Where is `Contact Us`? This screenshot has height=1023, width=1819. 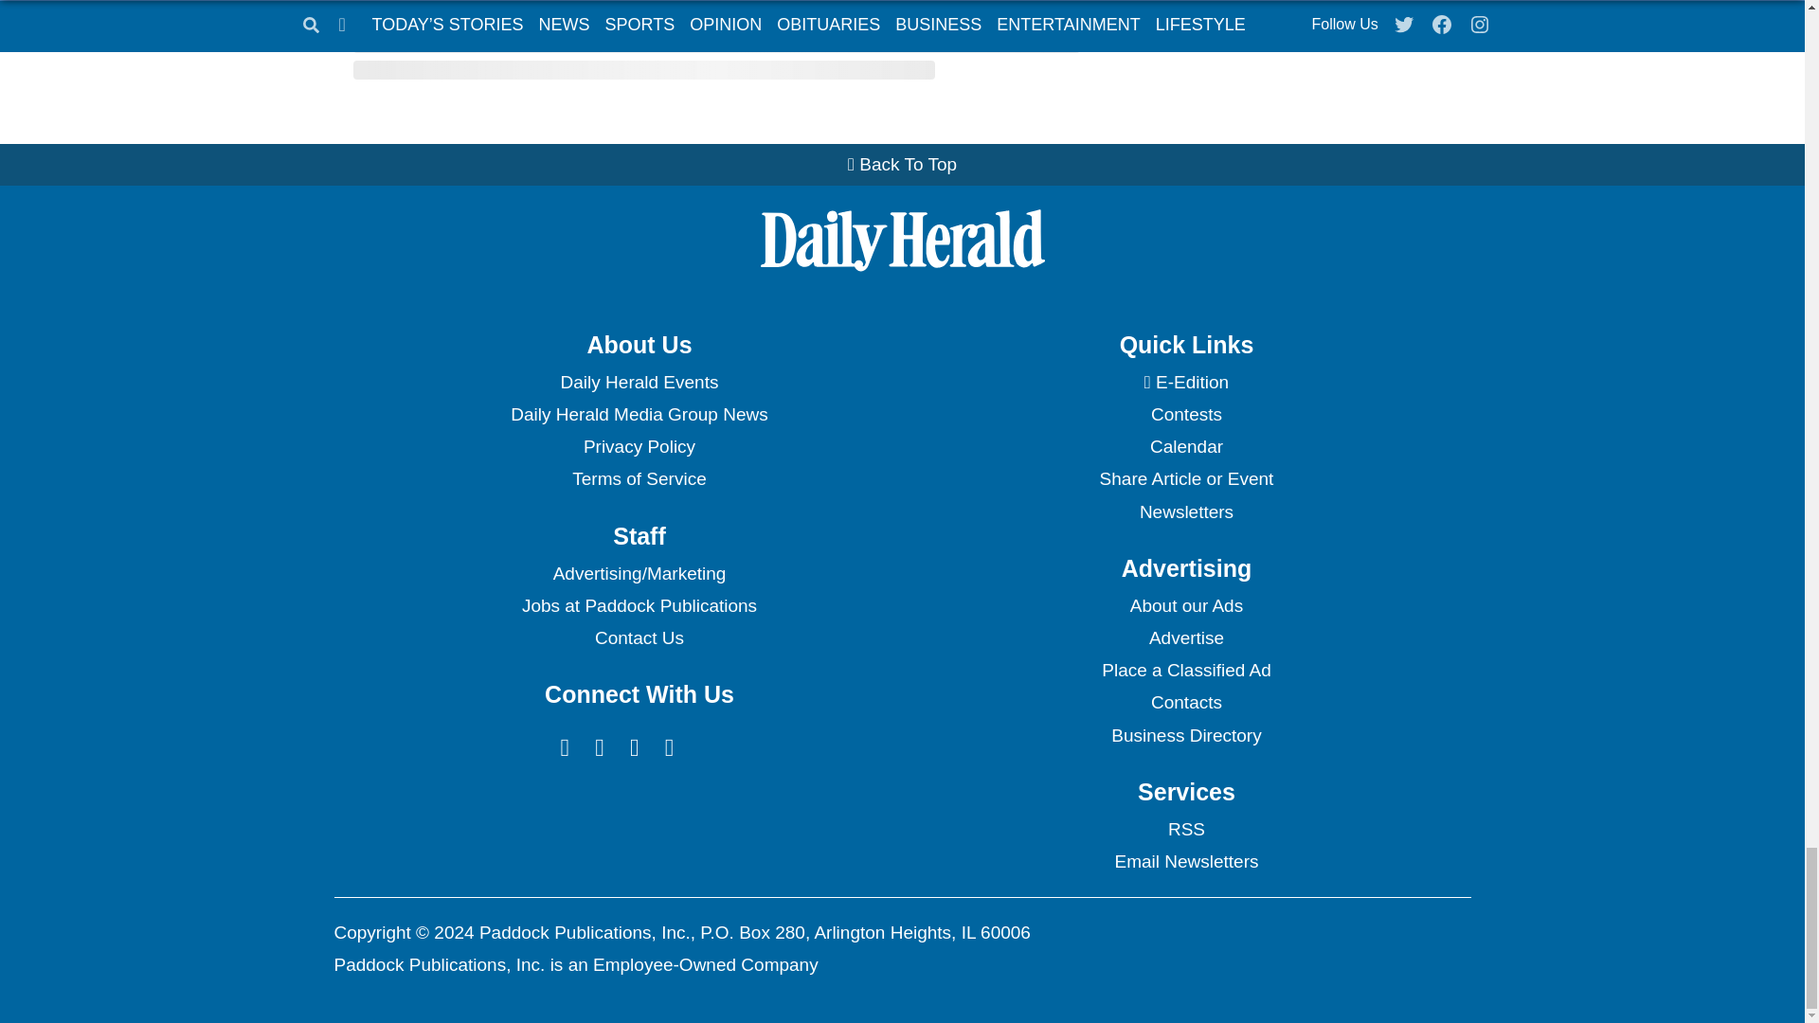
Contact Us is located at coordinates (639, 638).